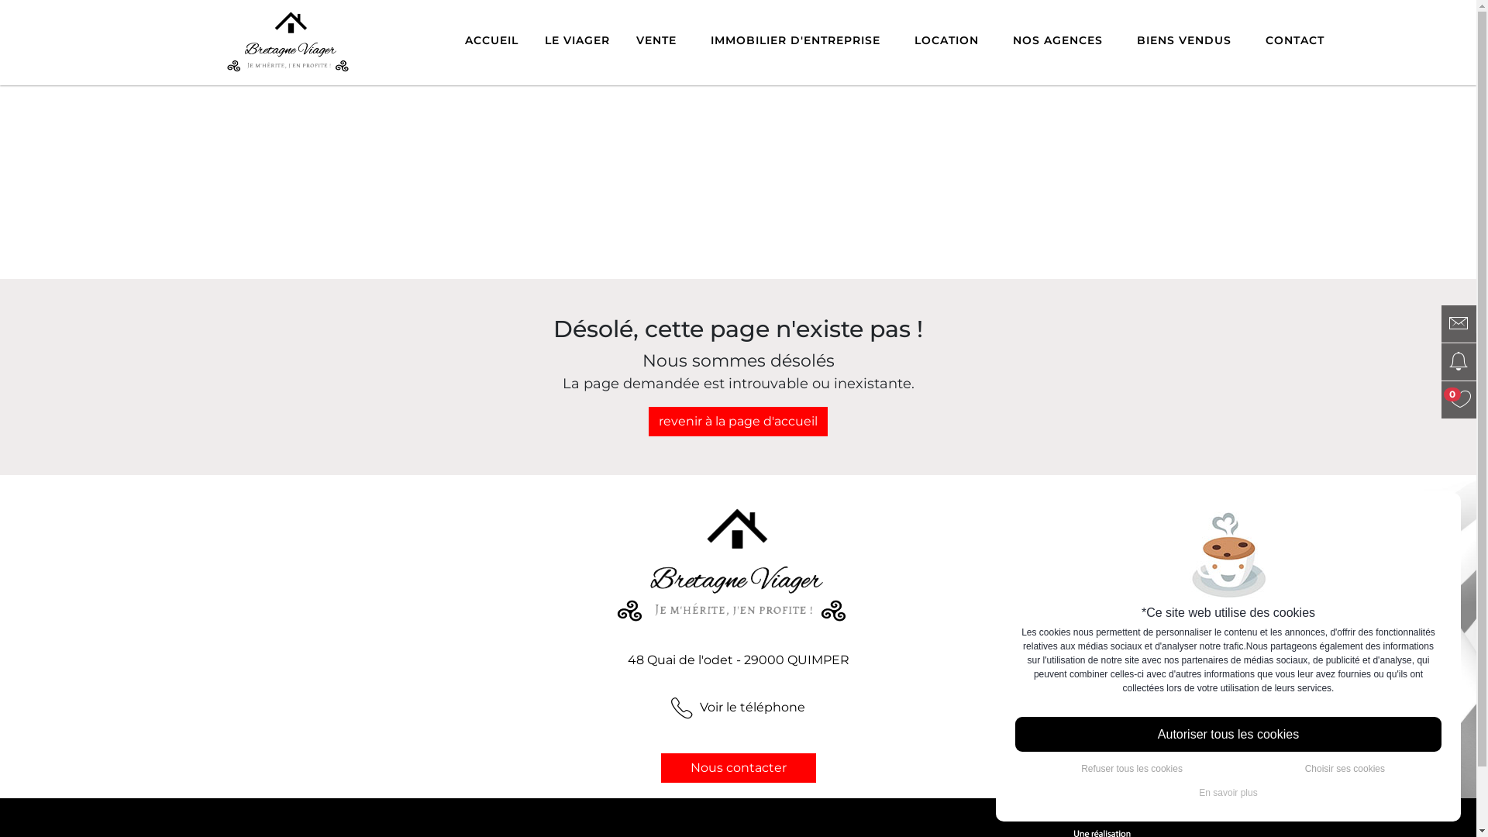 Image resolution: width=1488 pixels, height=837 pixels. I want to click on BIENS VENDUS, so click(1184, 40).